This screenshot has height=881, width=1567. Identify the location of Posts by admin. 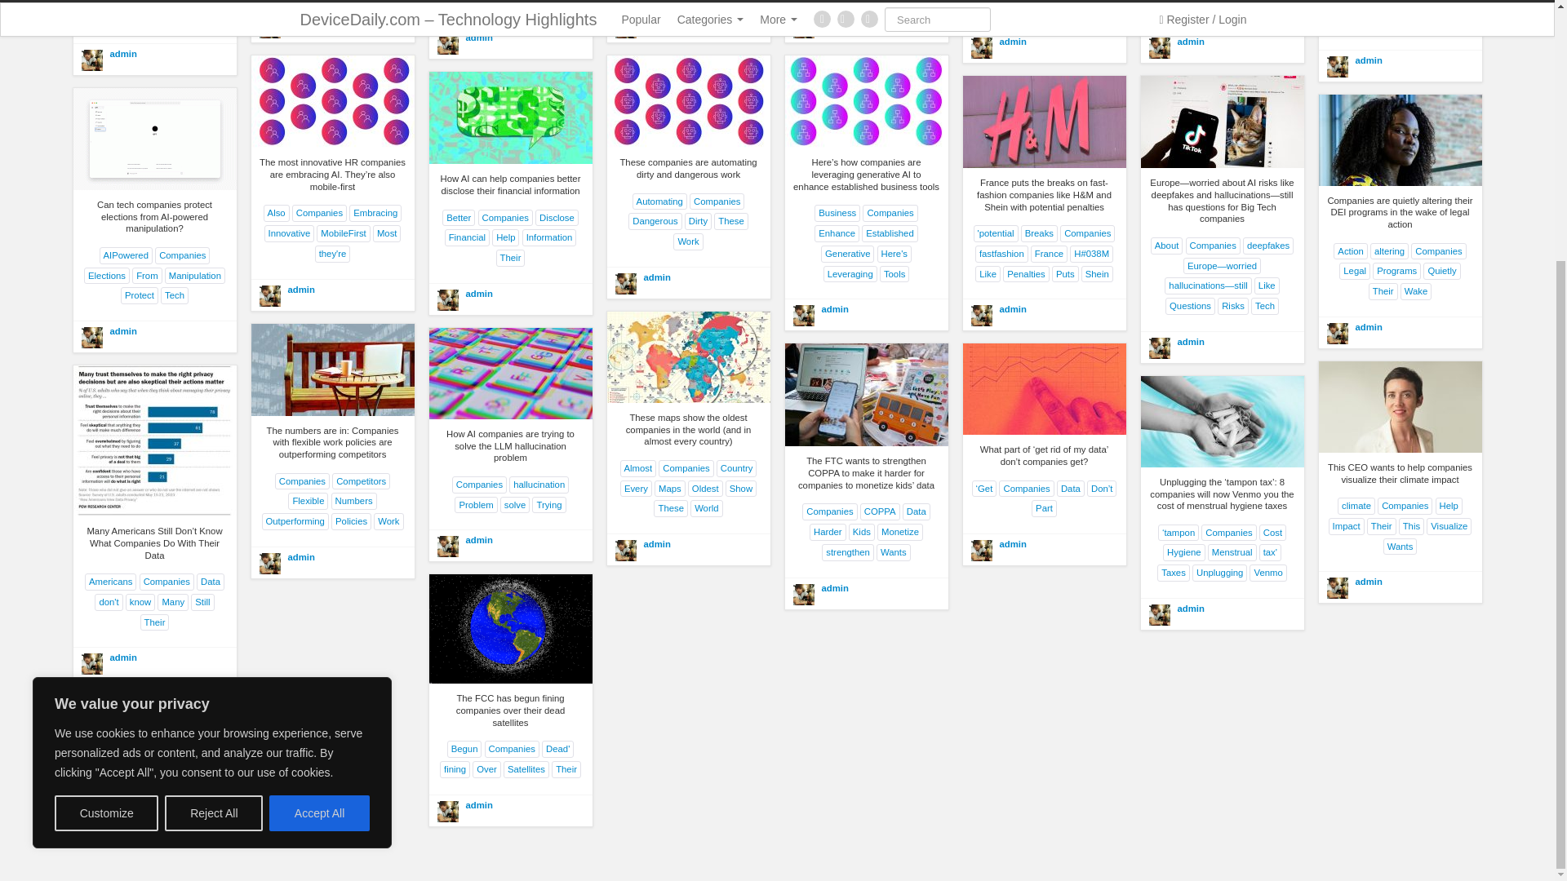
(1368, 60).